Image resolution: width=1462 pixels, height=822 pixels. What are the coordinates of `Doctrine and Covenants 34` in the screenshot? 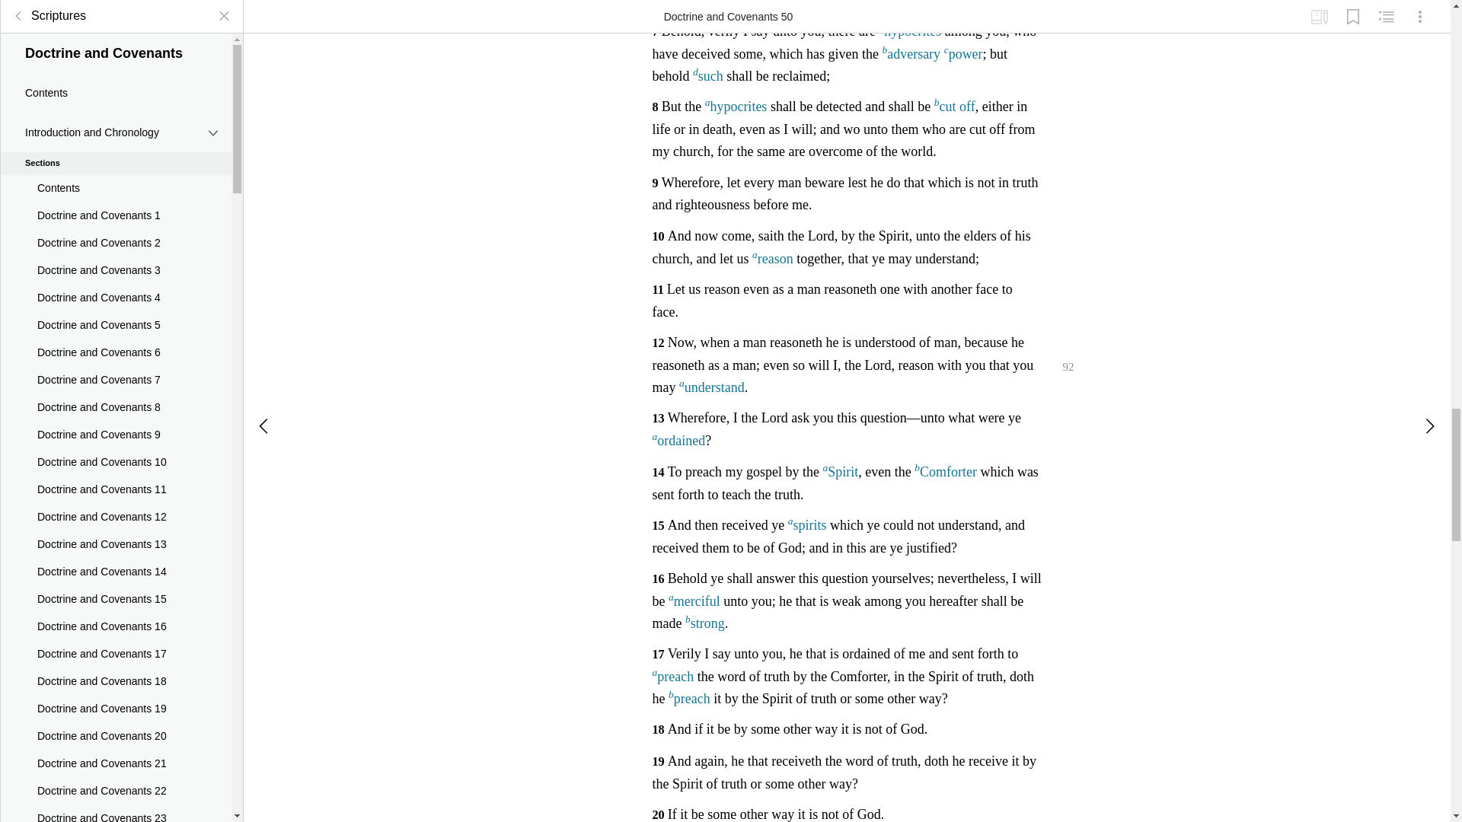 It's located at (116, 329).